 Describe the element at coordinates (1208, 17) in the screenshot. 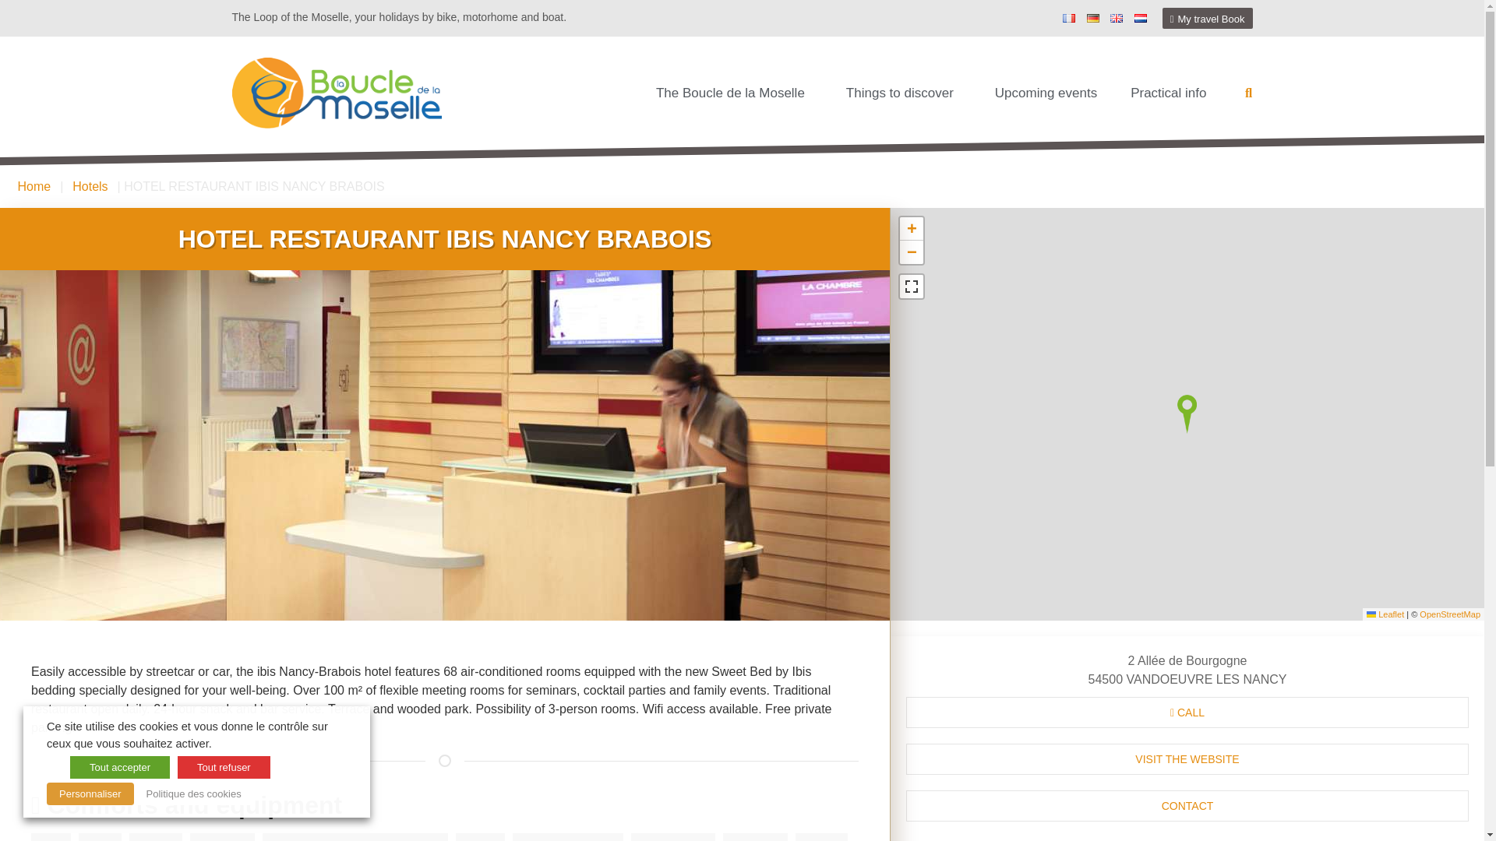

I see `My travel Book` at that location.